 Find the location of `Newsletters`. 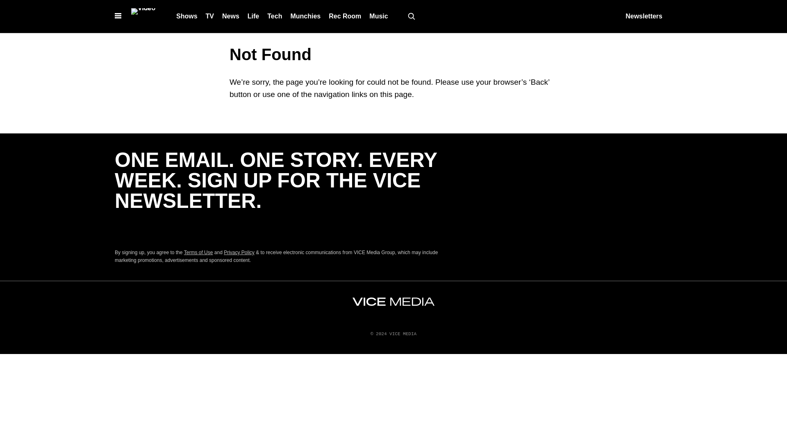

Newsletters is located at coordinates (644, 16).